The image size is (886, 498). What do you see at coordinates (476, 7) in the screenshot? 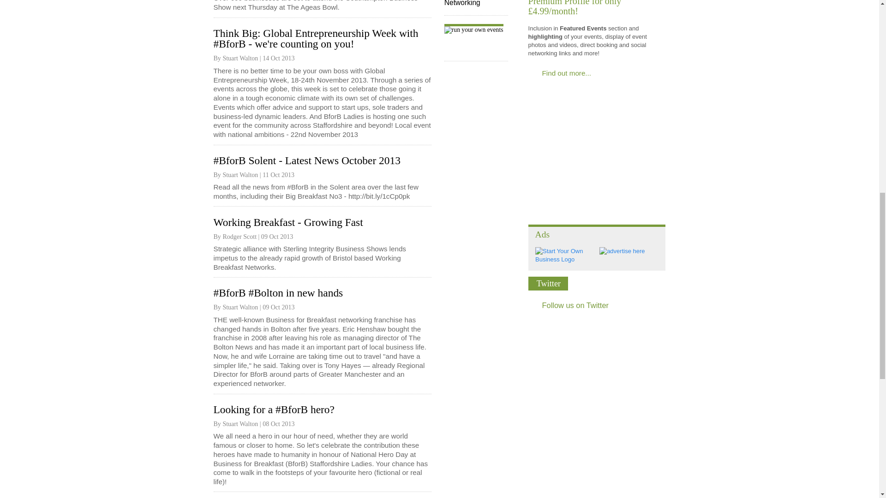
I see `A Quick Guide to Business Networking` at bounding box center [476, 7].